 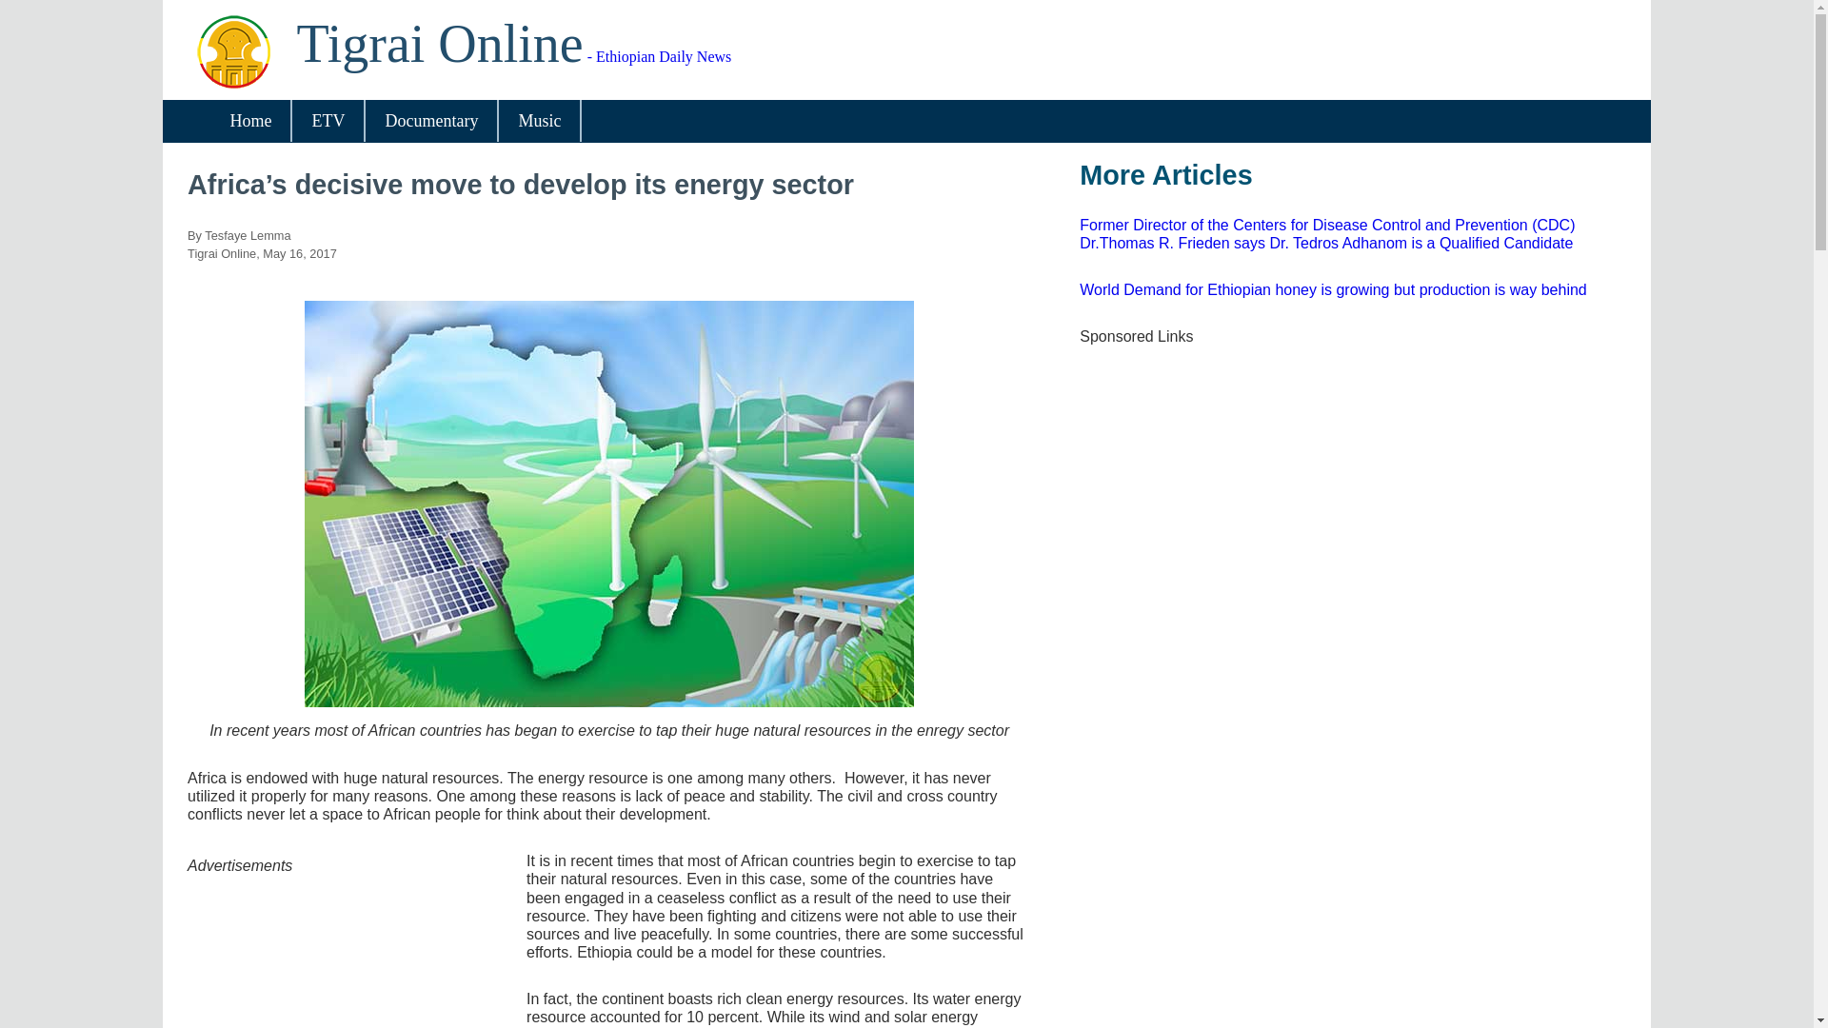 What do you see at coordinates (431, 120) in the screenshot?
I see `Documentary` at bounding box center [431, 120].